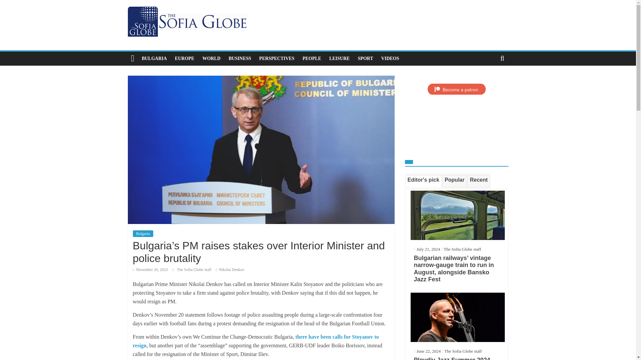  I want to click on Bulgaria, so click(143, 233).